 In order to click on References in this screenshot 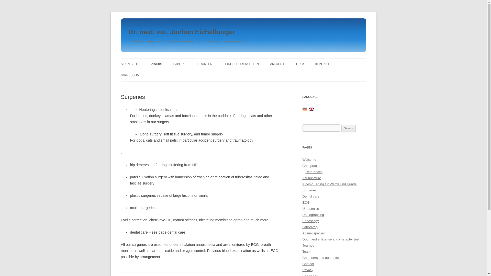, I will do `click(314, 172)`.